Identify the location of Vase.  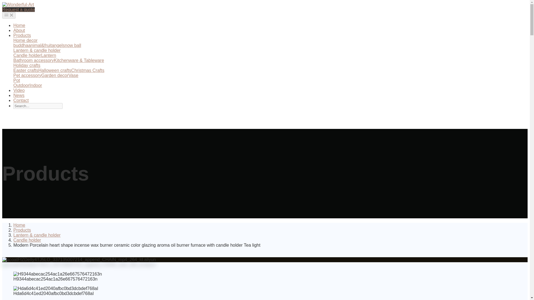
(73, 75).